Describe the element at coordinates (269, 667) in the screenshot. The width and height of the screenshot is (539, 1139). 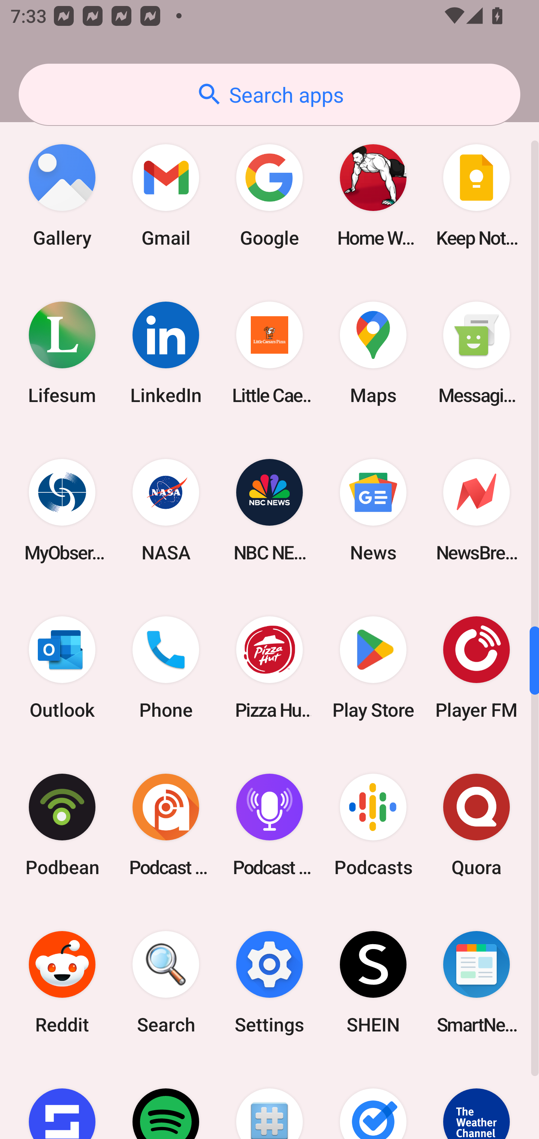
I see `Pizza Hut HK & Macau` at that location.